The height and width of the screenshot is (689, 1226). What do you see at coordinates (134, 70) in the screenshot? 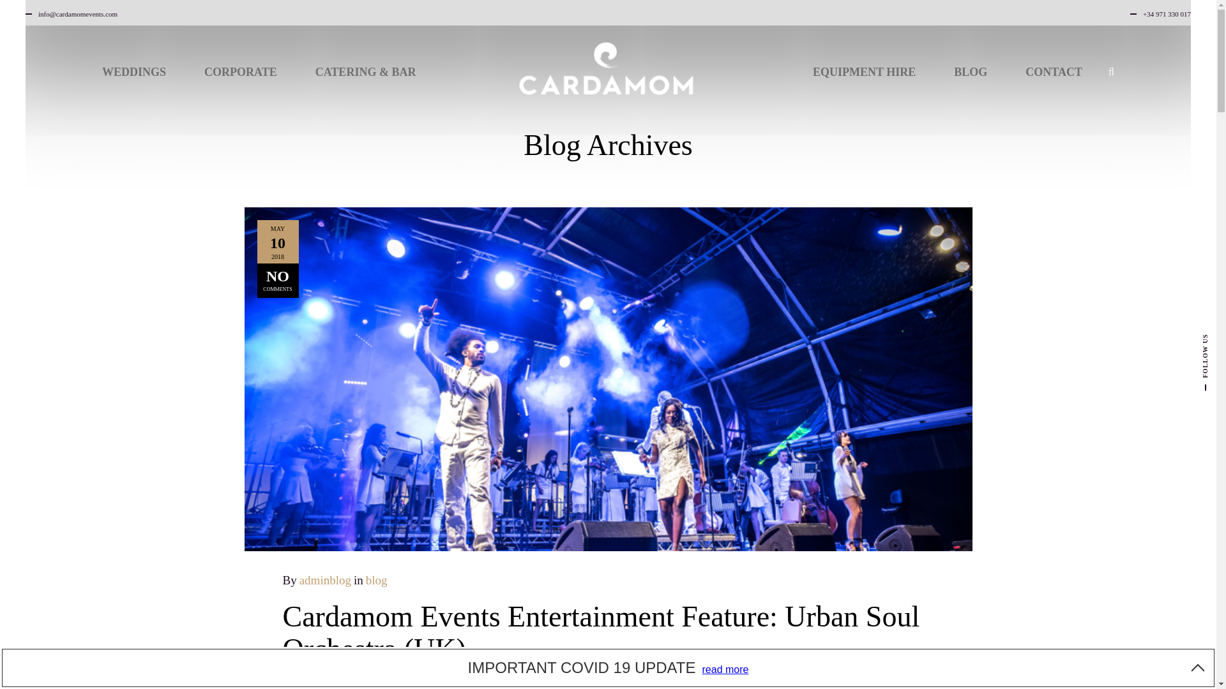
I see `WEDDINGS` at bounding box center [134, 70].